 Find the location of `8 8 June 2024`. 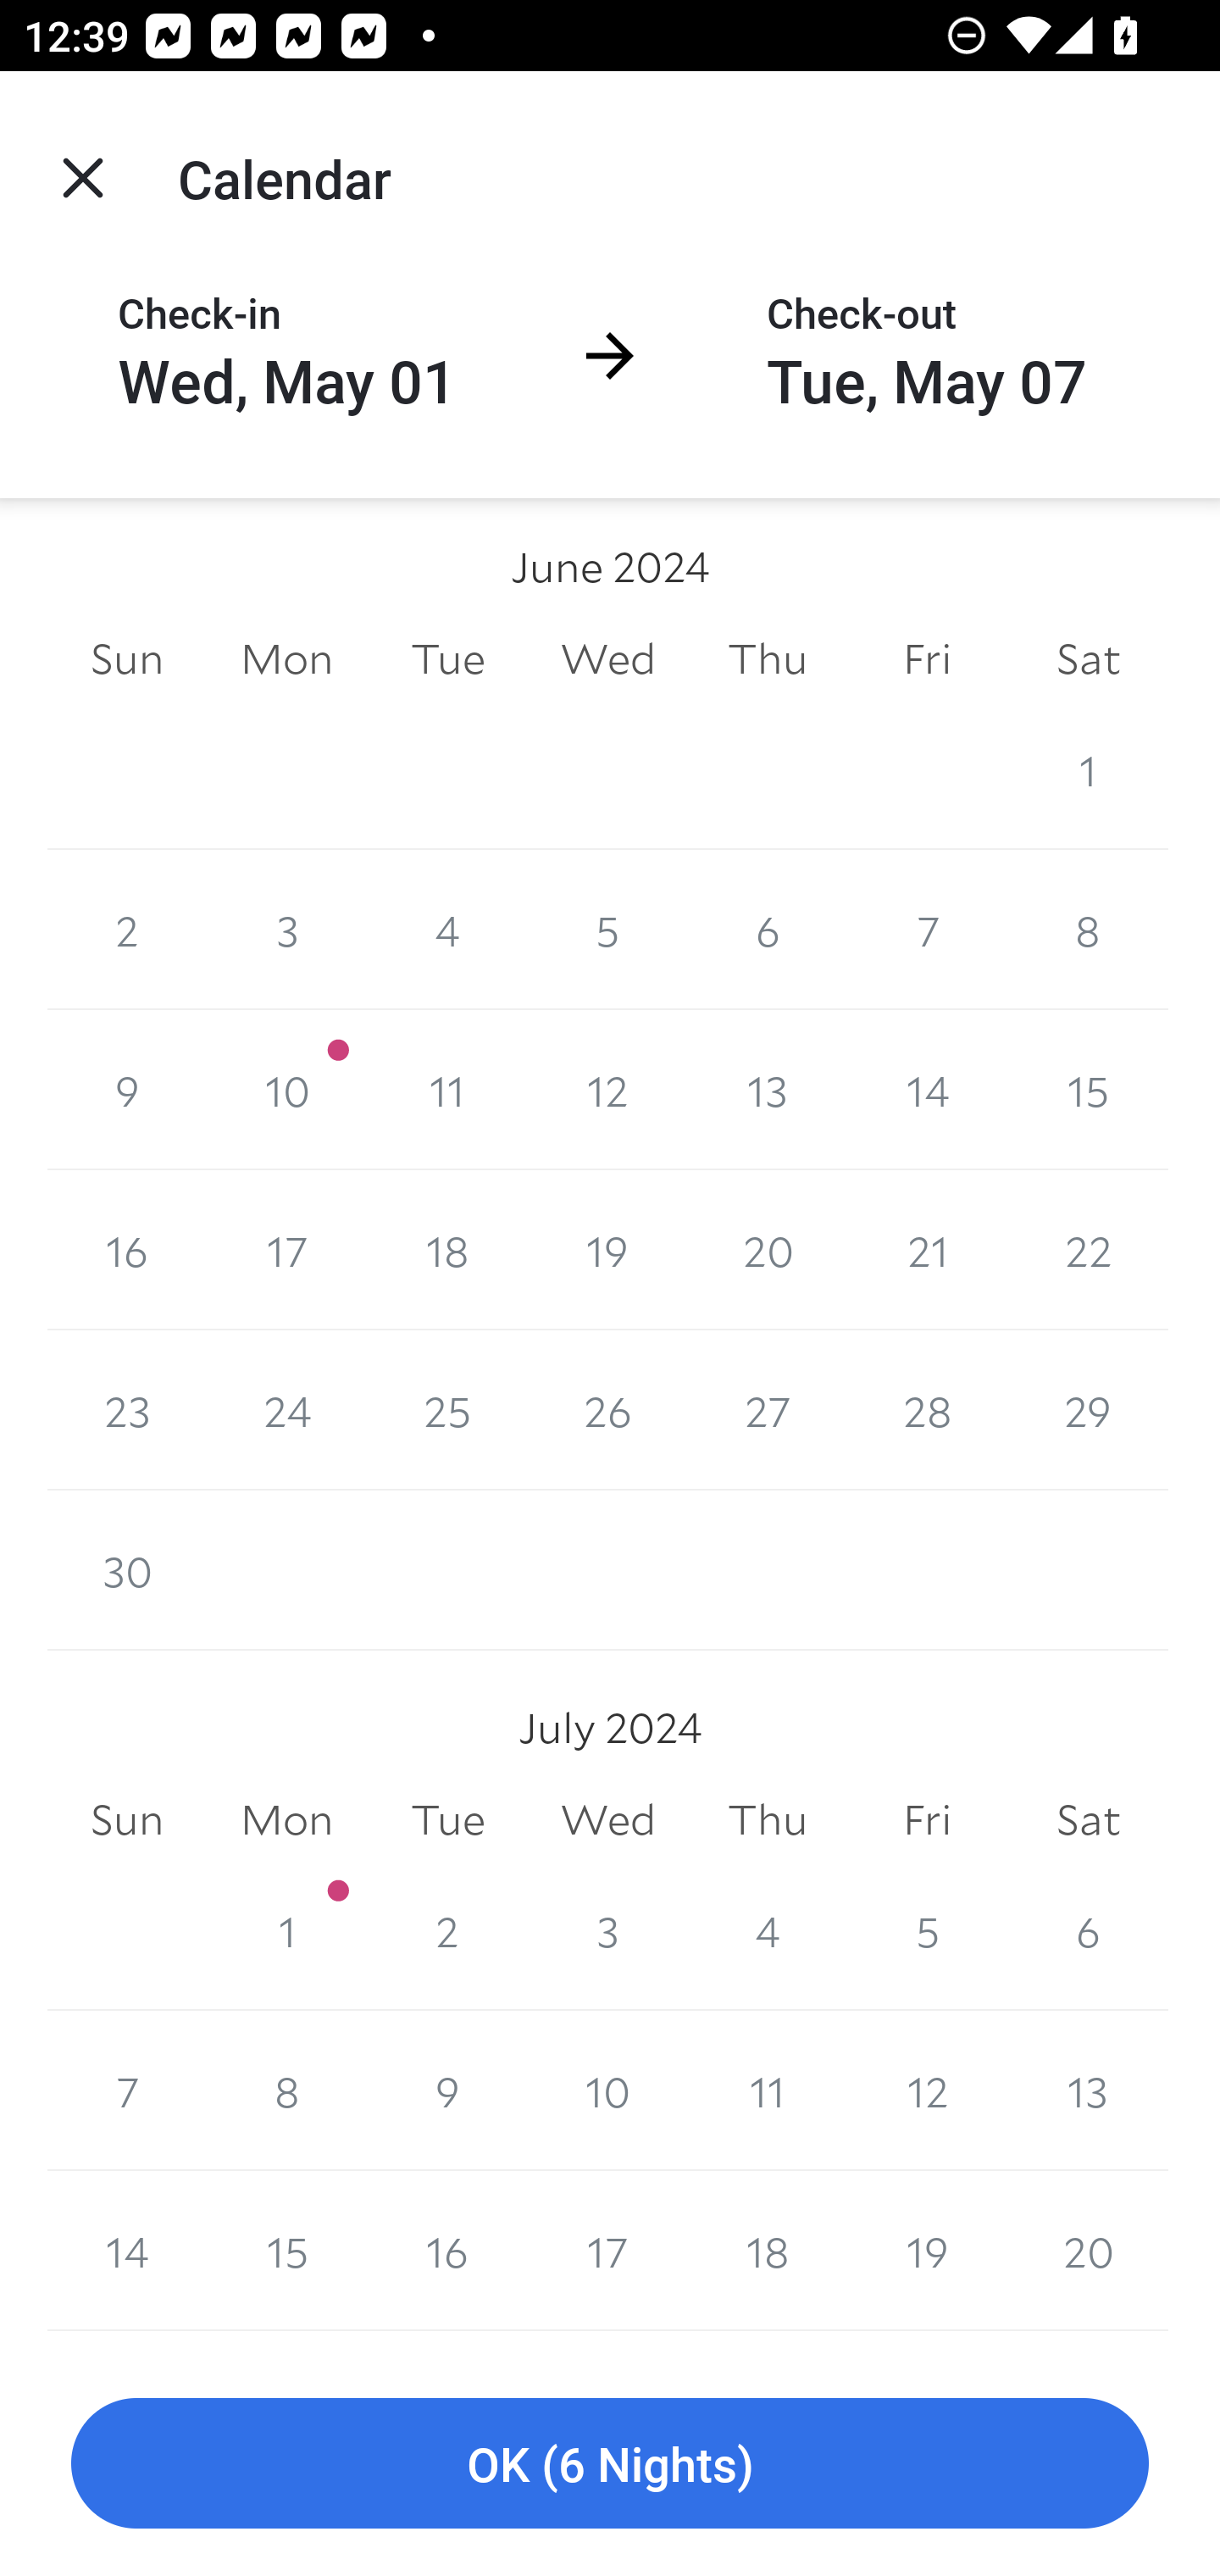

8 8 June 2024 is located at coordinates (1088, 930).